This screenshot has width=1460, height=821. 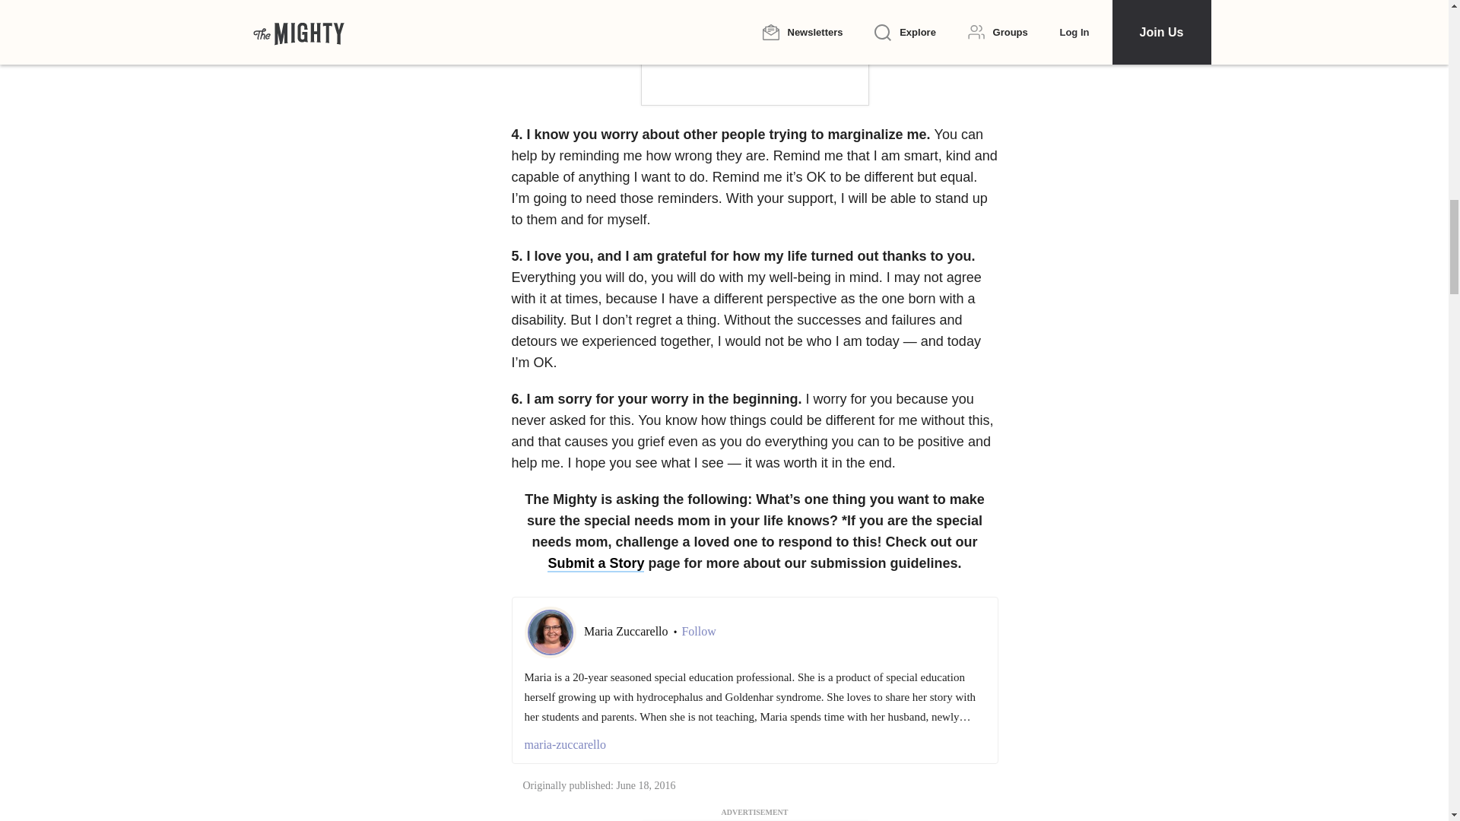 I want to click on Submit a Story, so click(x=762, y=575).